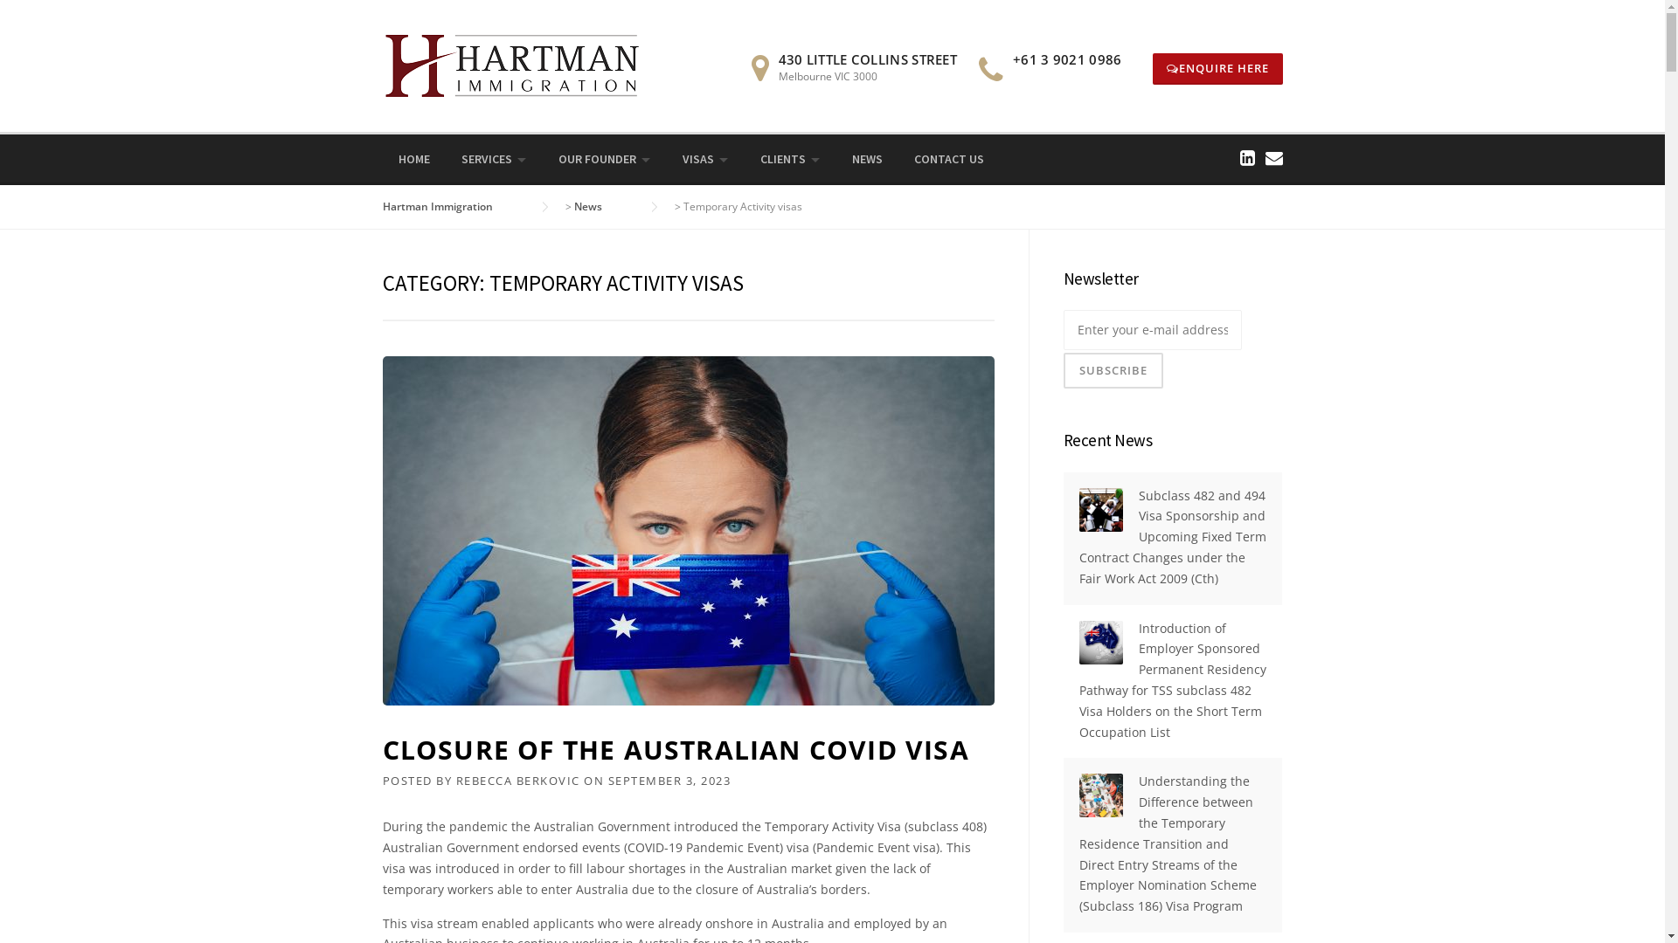  I want to click on NEWS, so click(867, 160).